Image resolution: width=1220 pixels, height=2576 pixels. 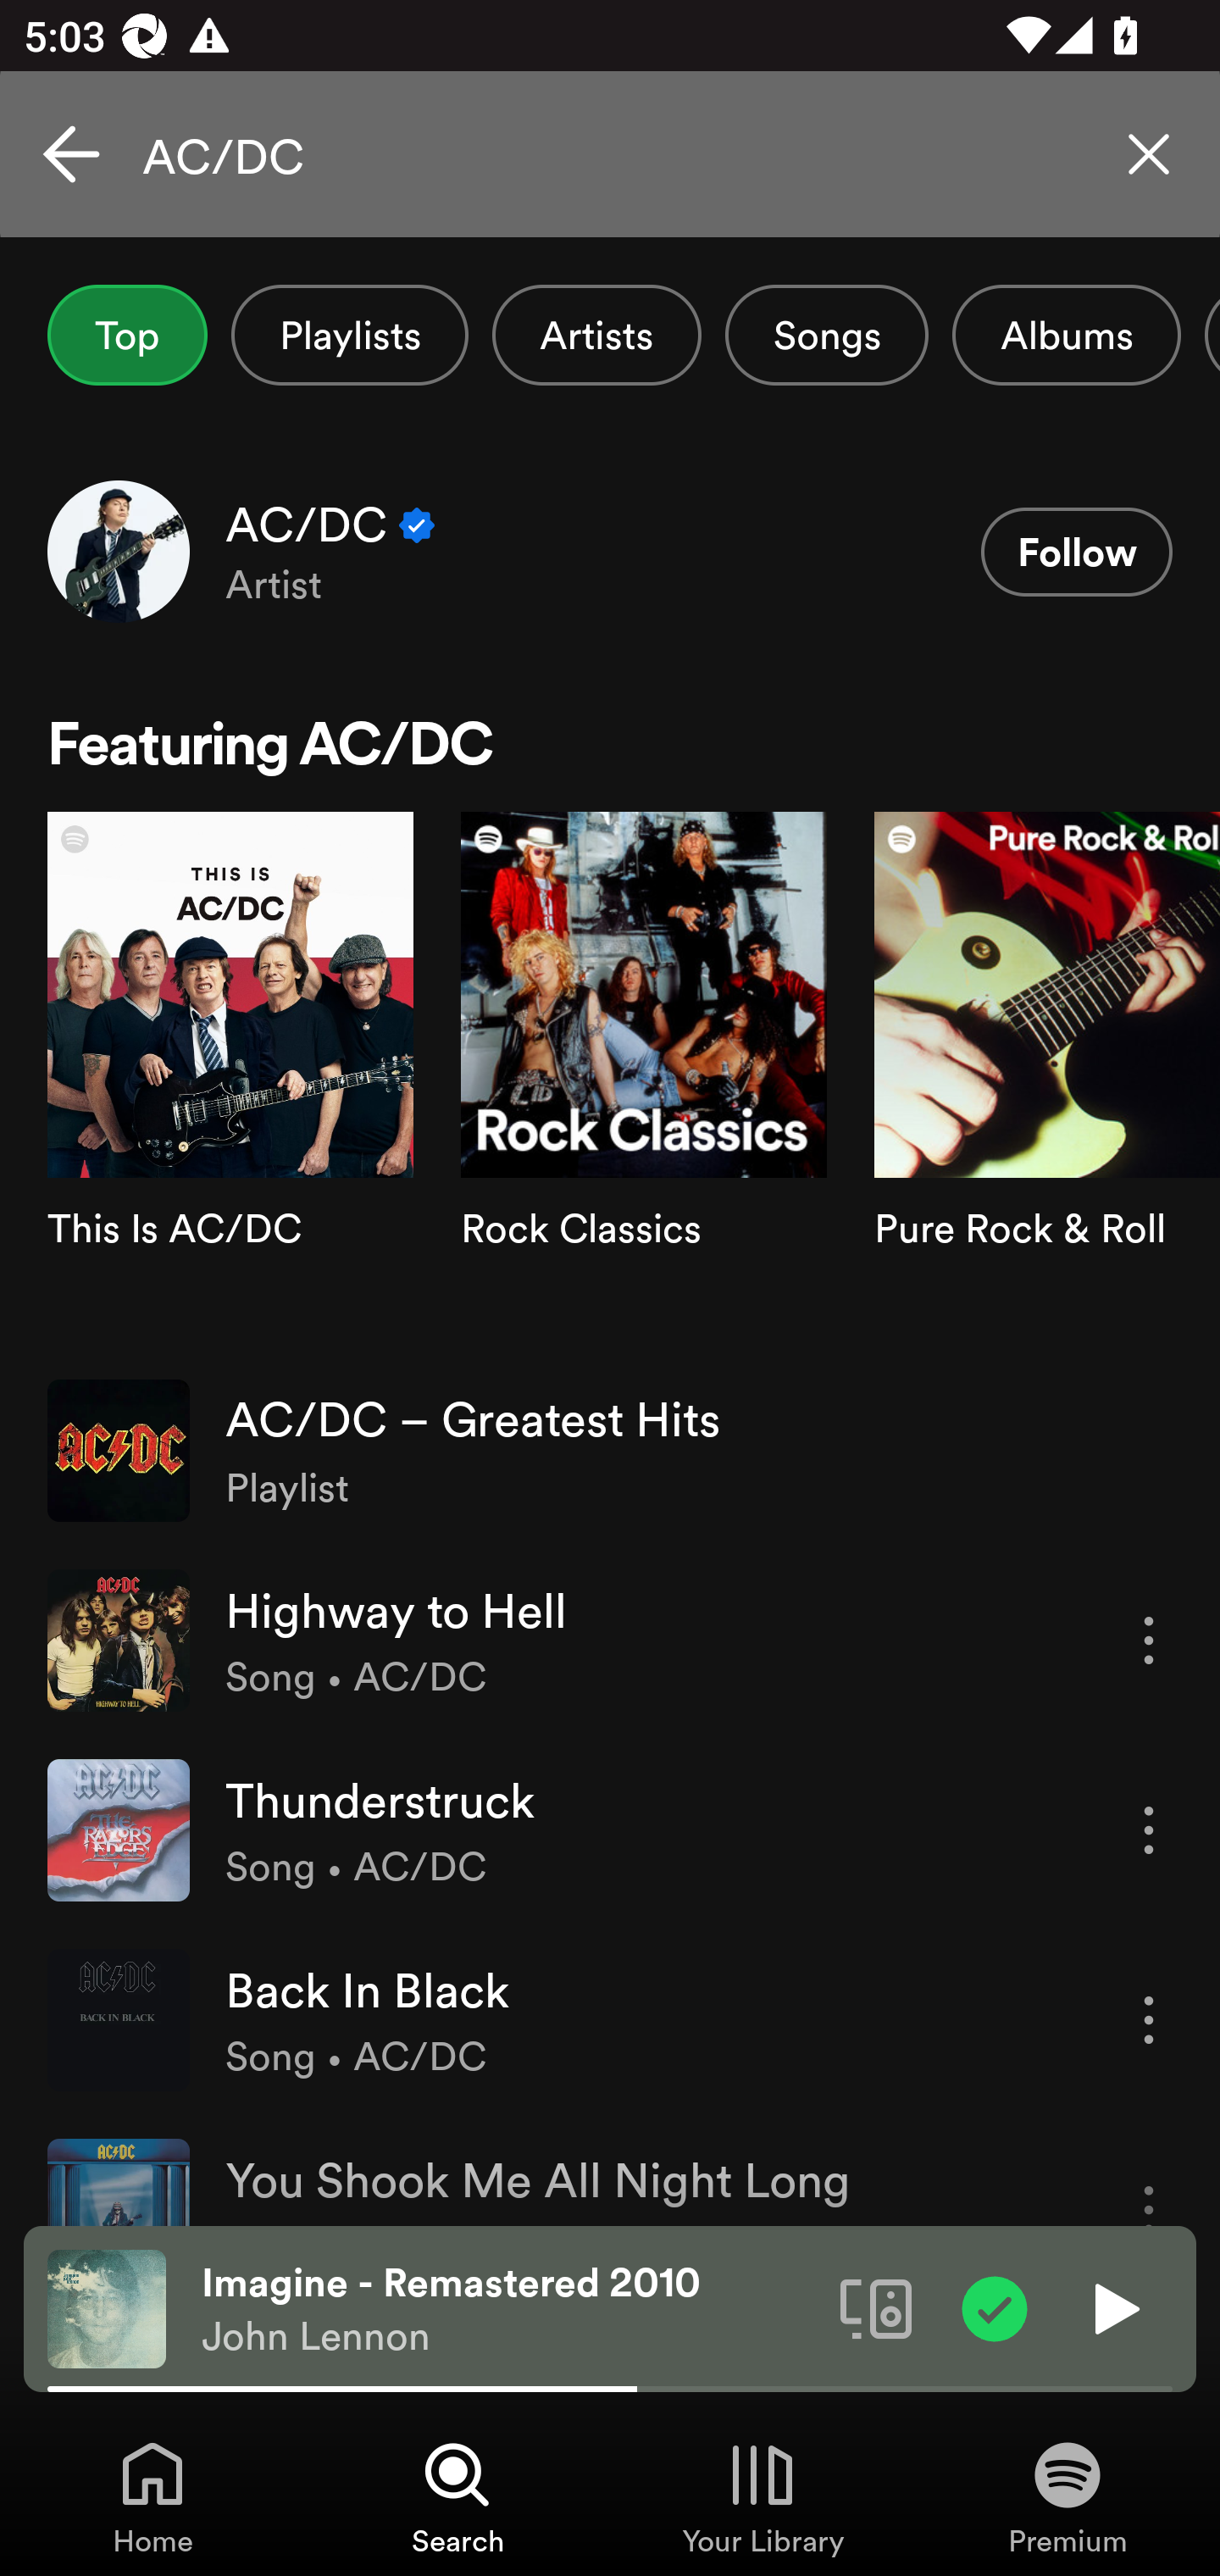 What do you see at coordinates (1113, 2307) in the screenshot?
I see `Play` at bounding box center [1113, 2307].